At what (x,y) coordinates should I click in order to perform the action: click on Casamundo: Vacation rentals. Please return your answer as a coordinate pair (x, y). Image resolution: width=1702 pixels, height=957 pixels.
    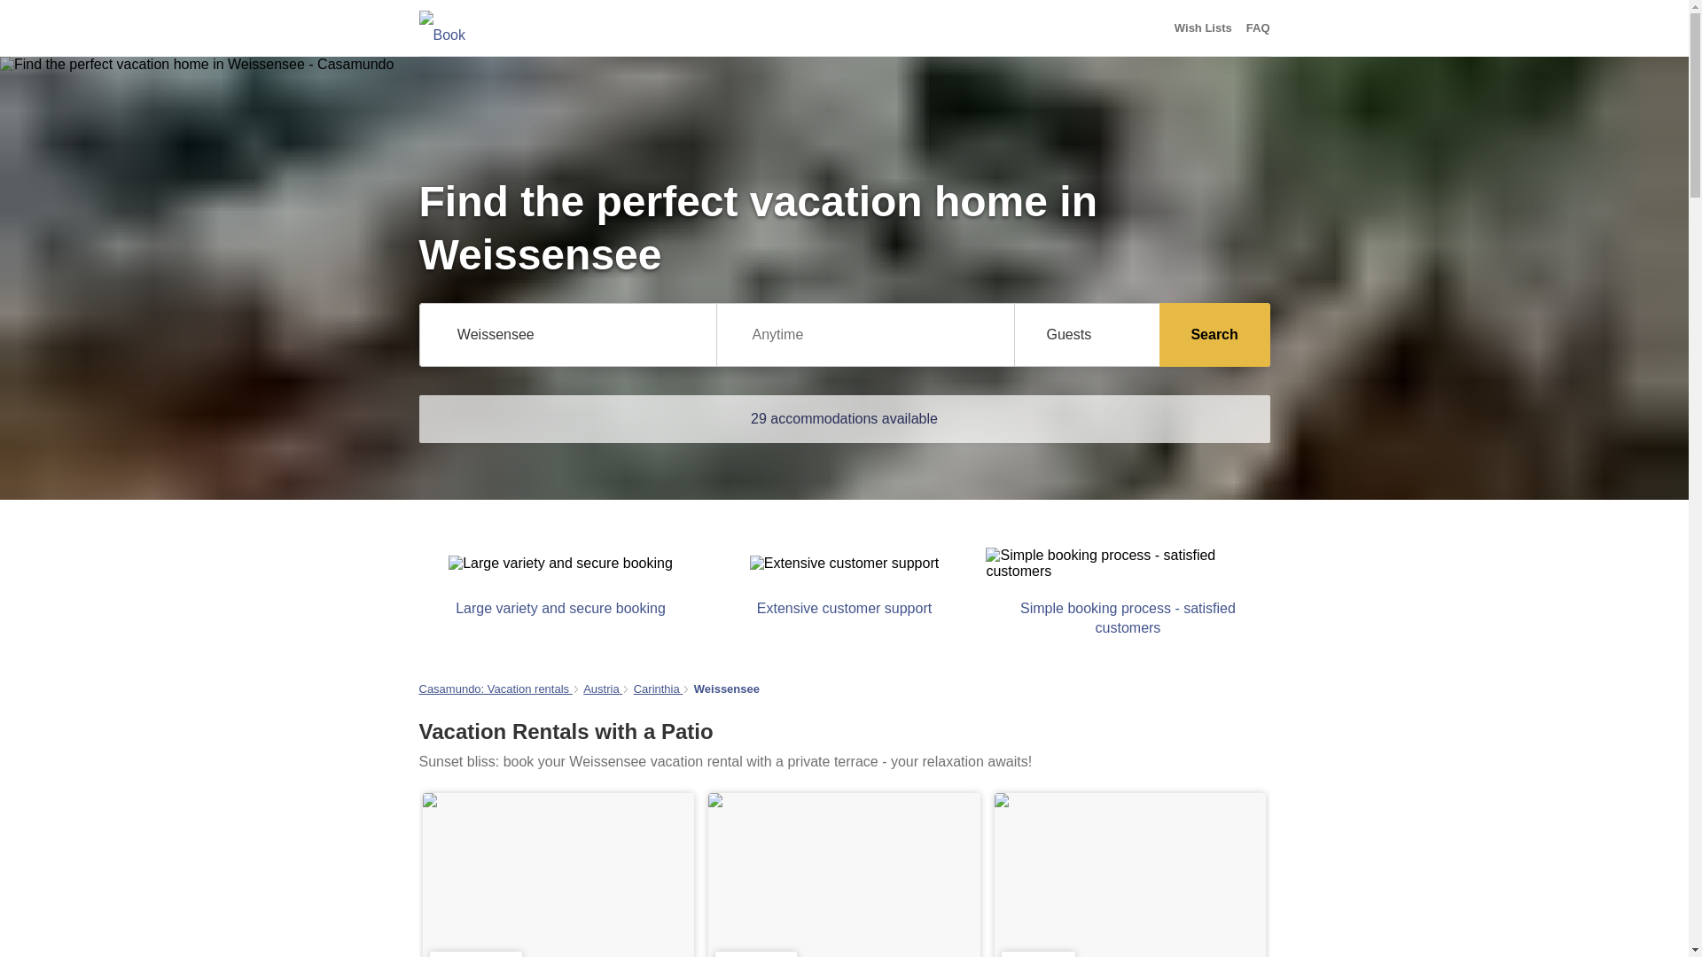
    Looking at the image, I should click on (495, 689).